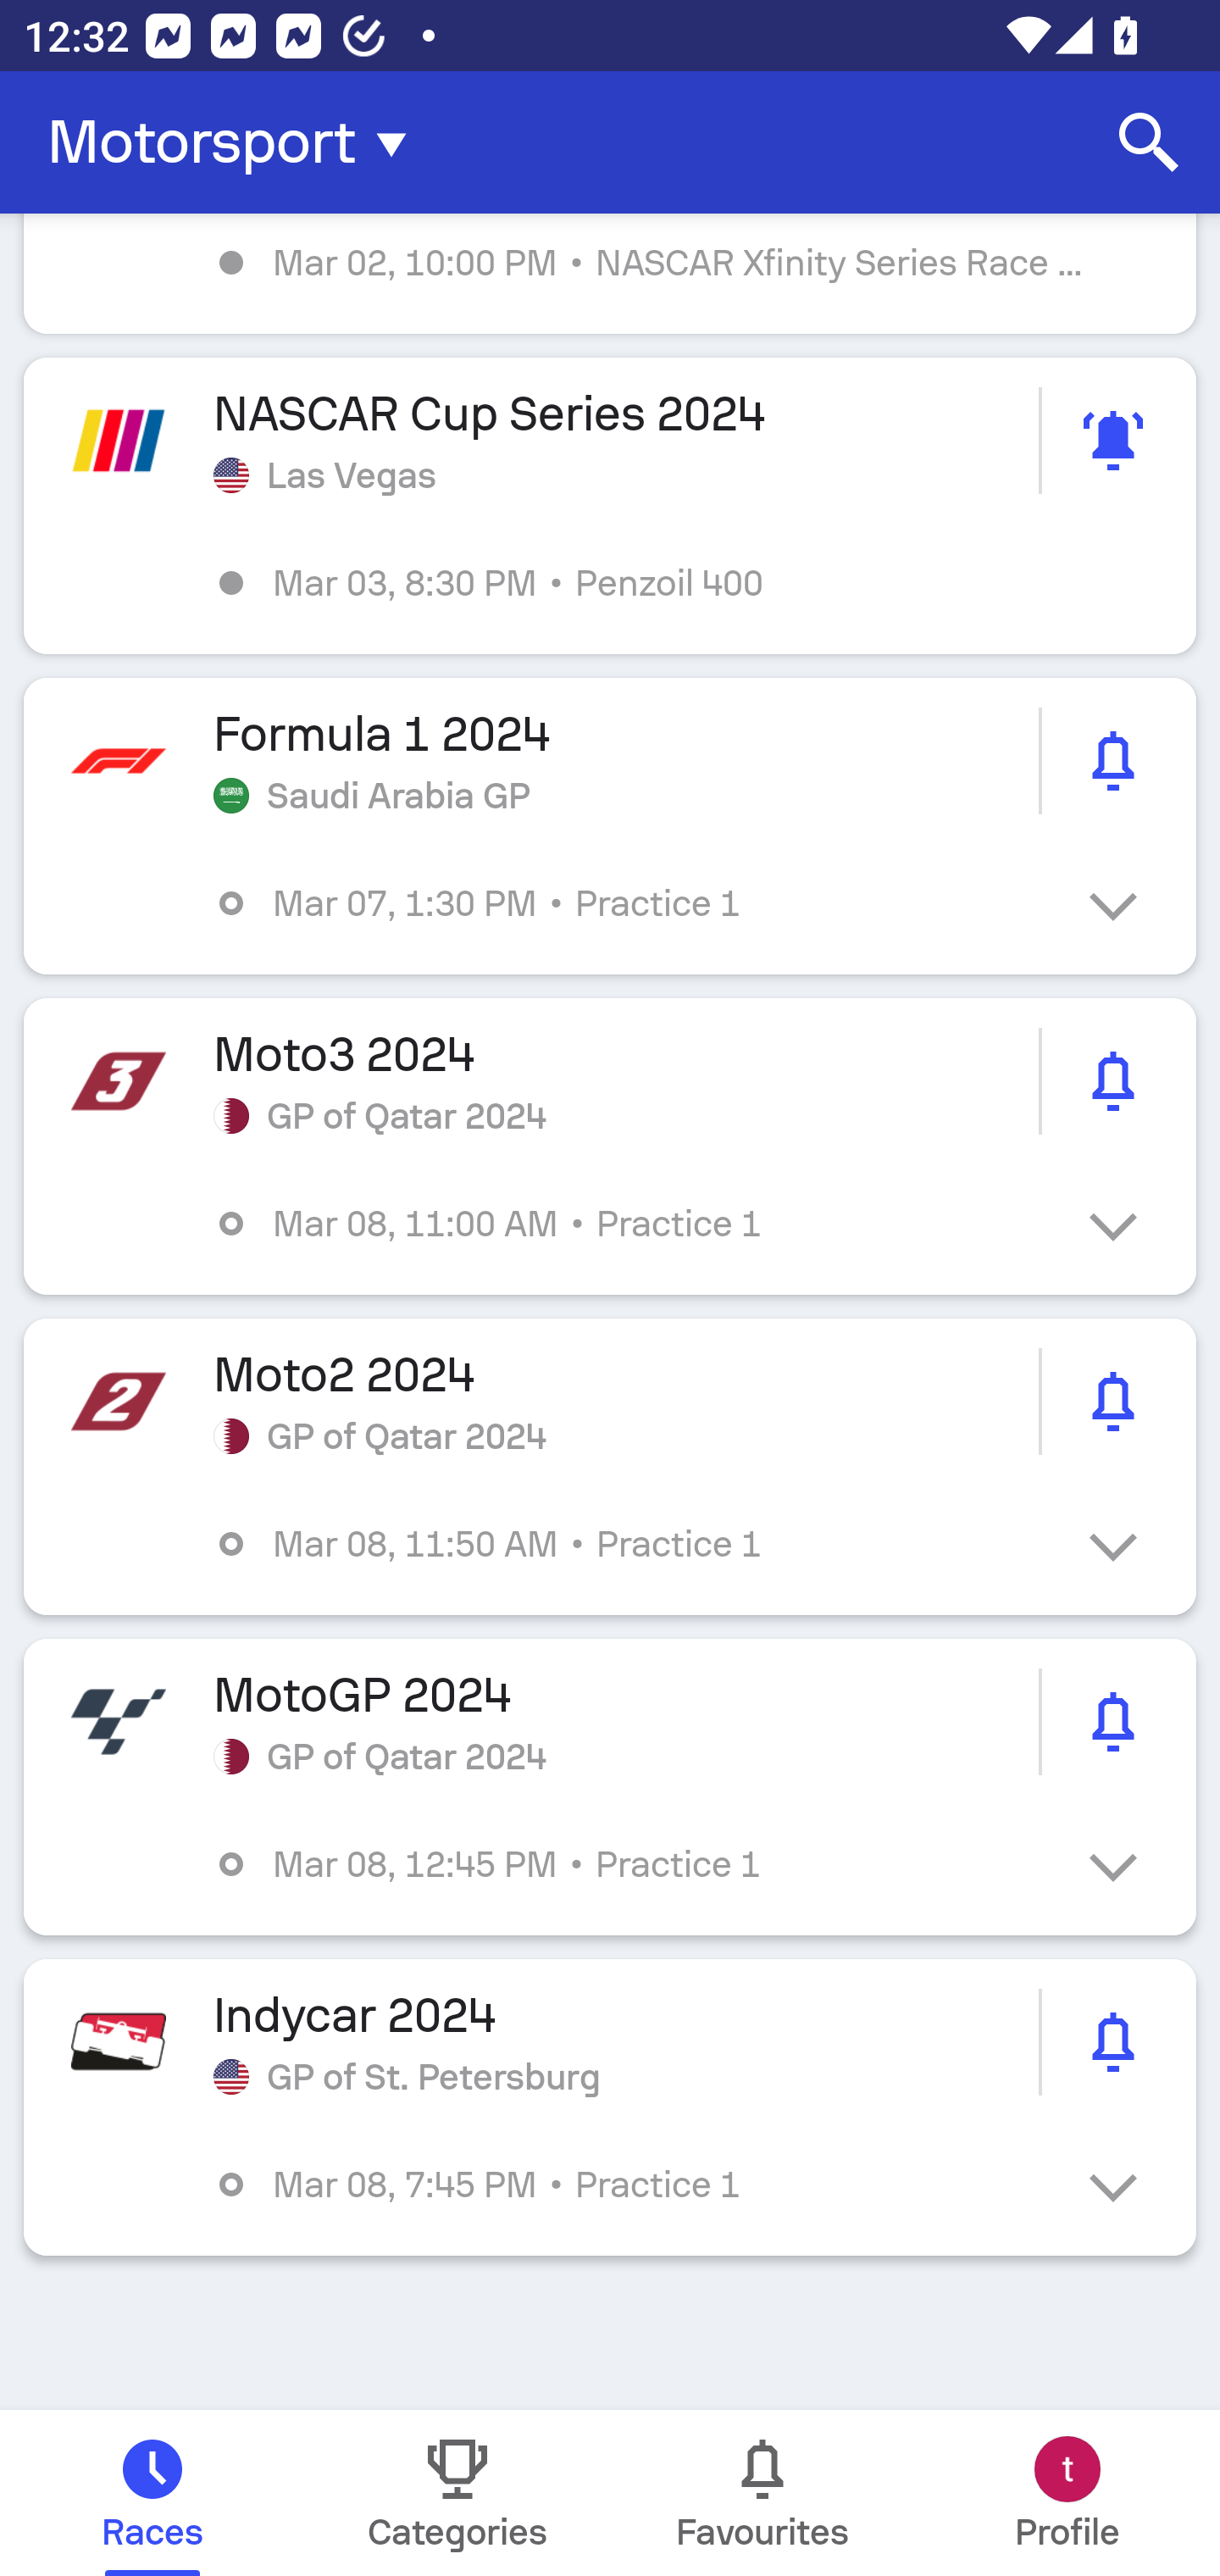  Describe the element at coordinates (634, 2185) in the screenshot. I see `Mar 08, 7:45 PM • Practice 1` at that location.